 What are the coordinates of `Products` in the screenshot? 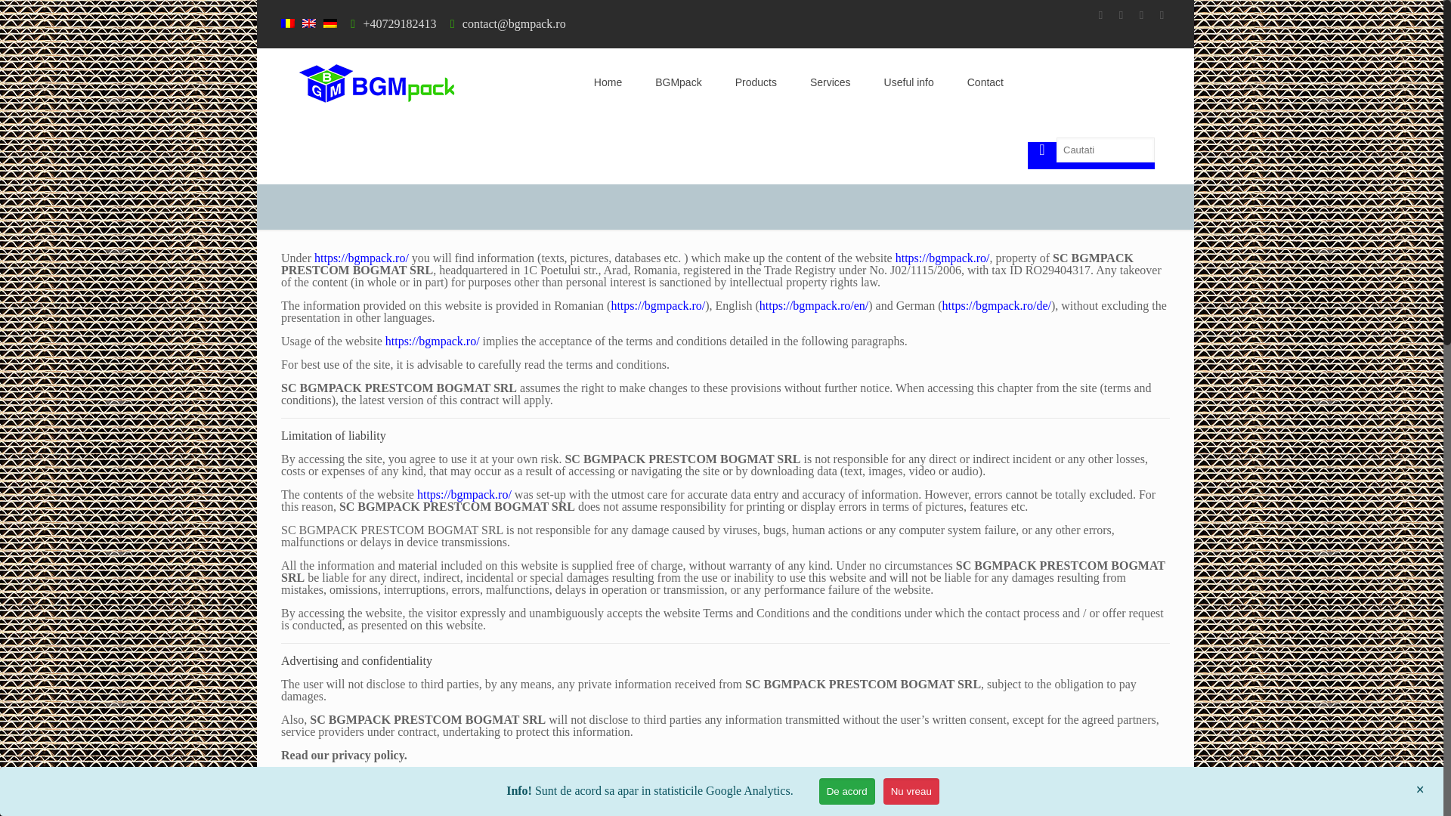 It's located at (756, 82).